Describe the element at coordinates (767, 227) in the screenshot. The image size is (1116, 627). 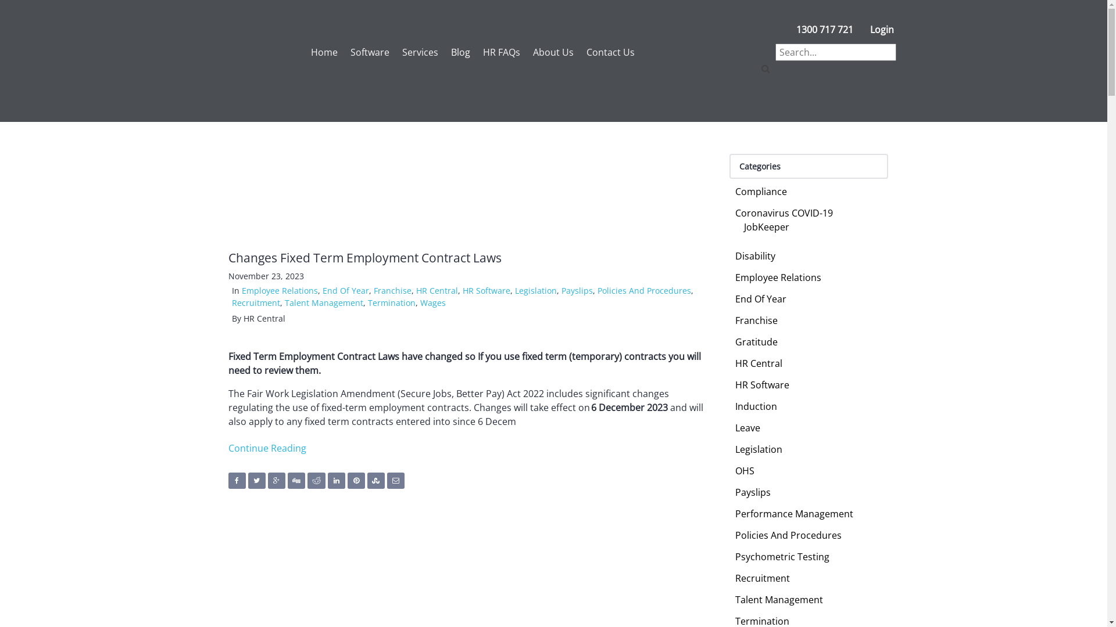
I see `JobKeeper` at that location.